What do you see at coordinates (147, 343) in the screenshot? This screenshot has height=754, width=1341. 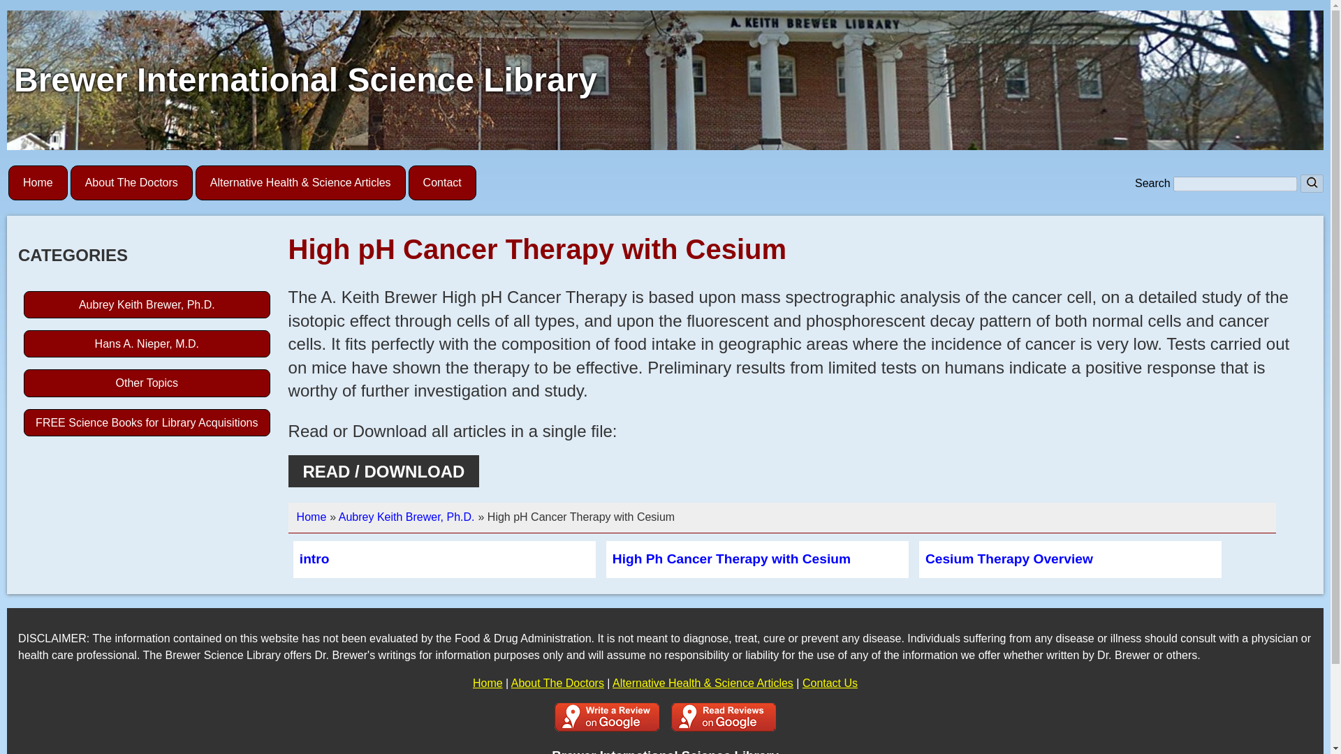 I see `Hans A. Nieper, M.D.` at bounding box center [147, 343].